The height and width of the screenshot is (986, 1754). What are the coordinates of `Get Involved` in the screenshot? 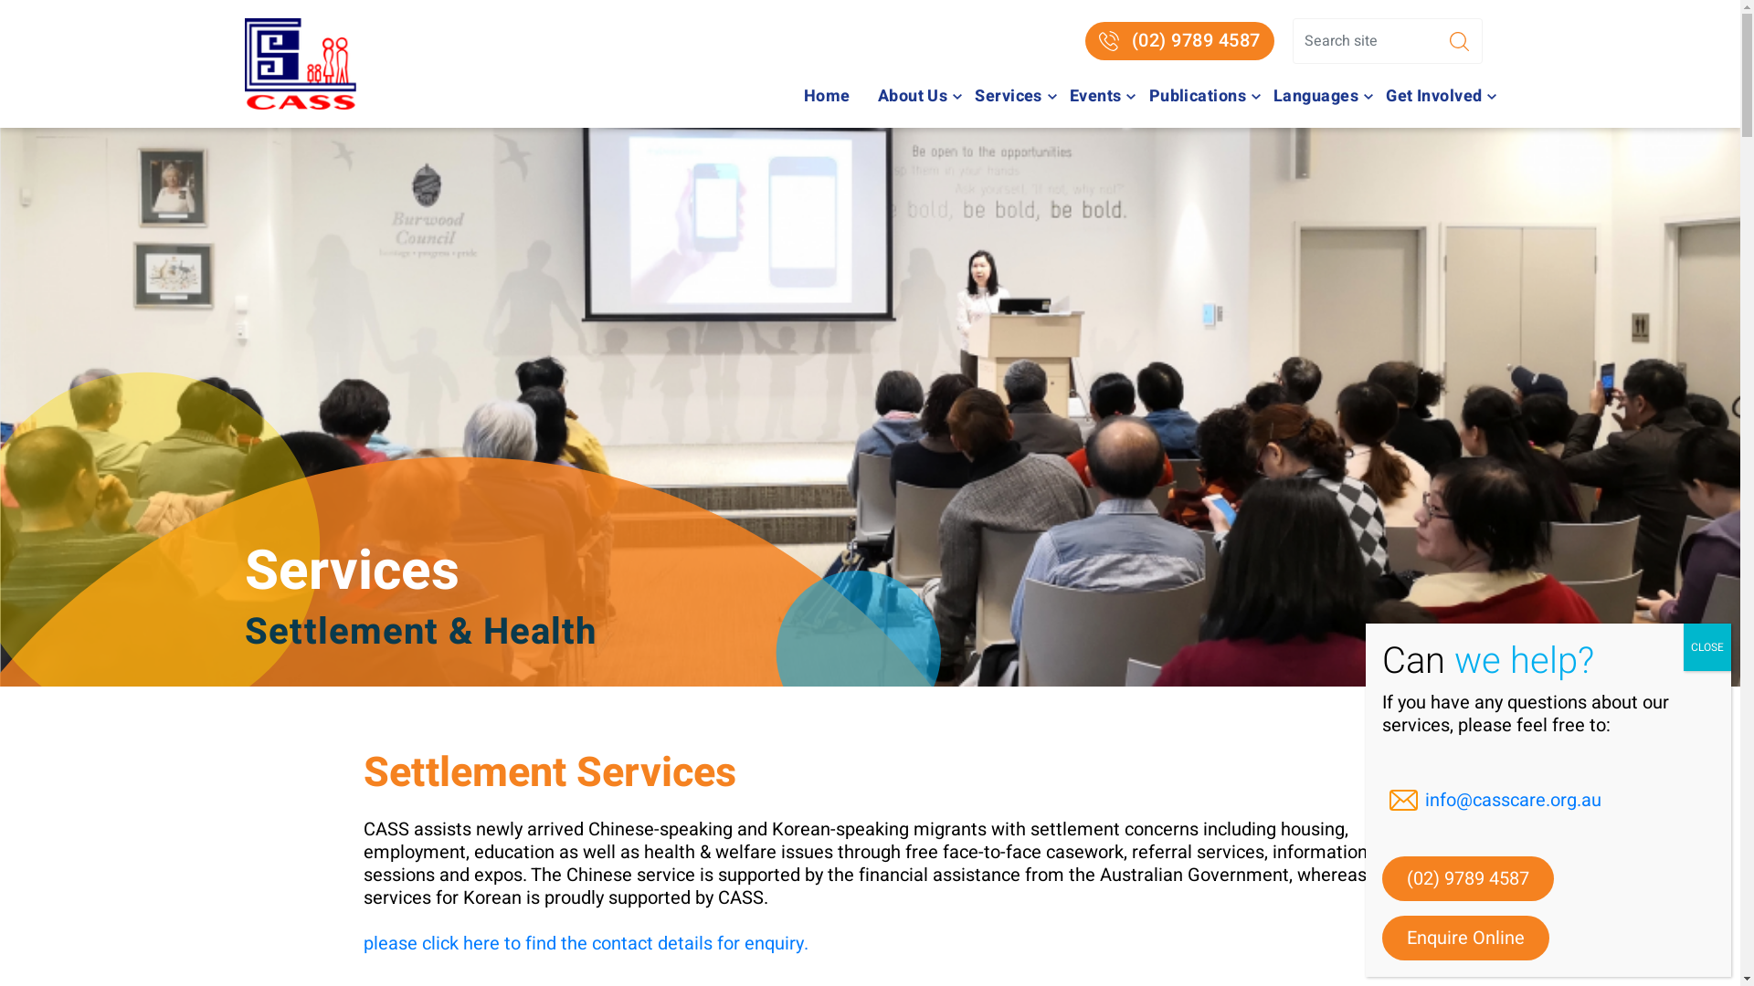 It's located at (1434, 97).